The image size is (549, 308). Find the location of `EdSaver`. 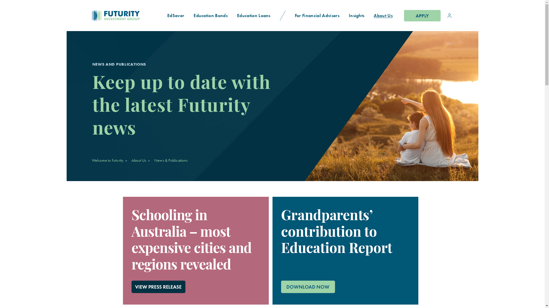

EdSaver is located at coordinates (176, 15).